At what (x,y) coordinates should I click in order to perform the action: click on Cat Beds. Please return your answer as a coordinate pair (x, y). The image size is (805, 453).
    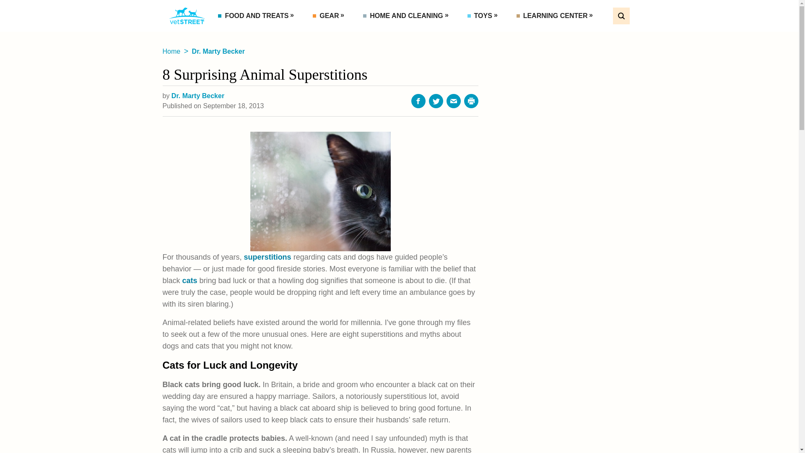
    Looking at the image, I should click on (398, 34).